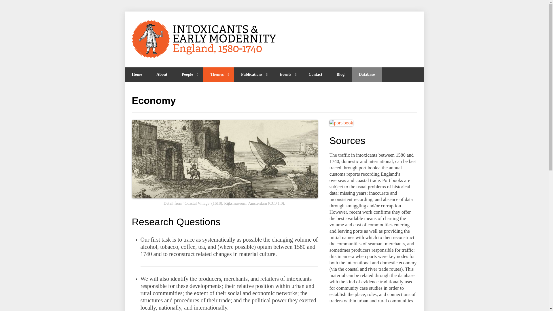 This screenshot has width=553, height=311. What do you see at coordinates (204, 38) in the screenshot?
I see `Intoxicants and Early Modernity` at bounding box center [204, 38].